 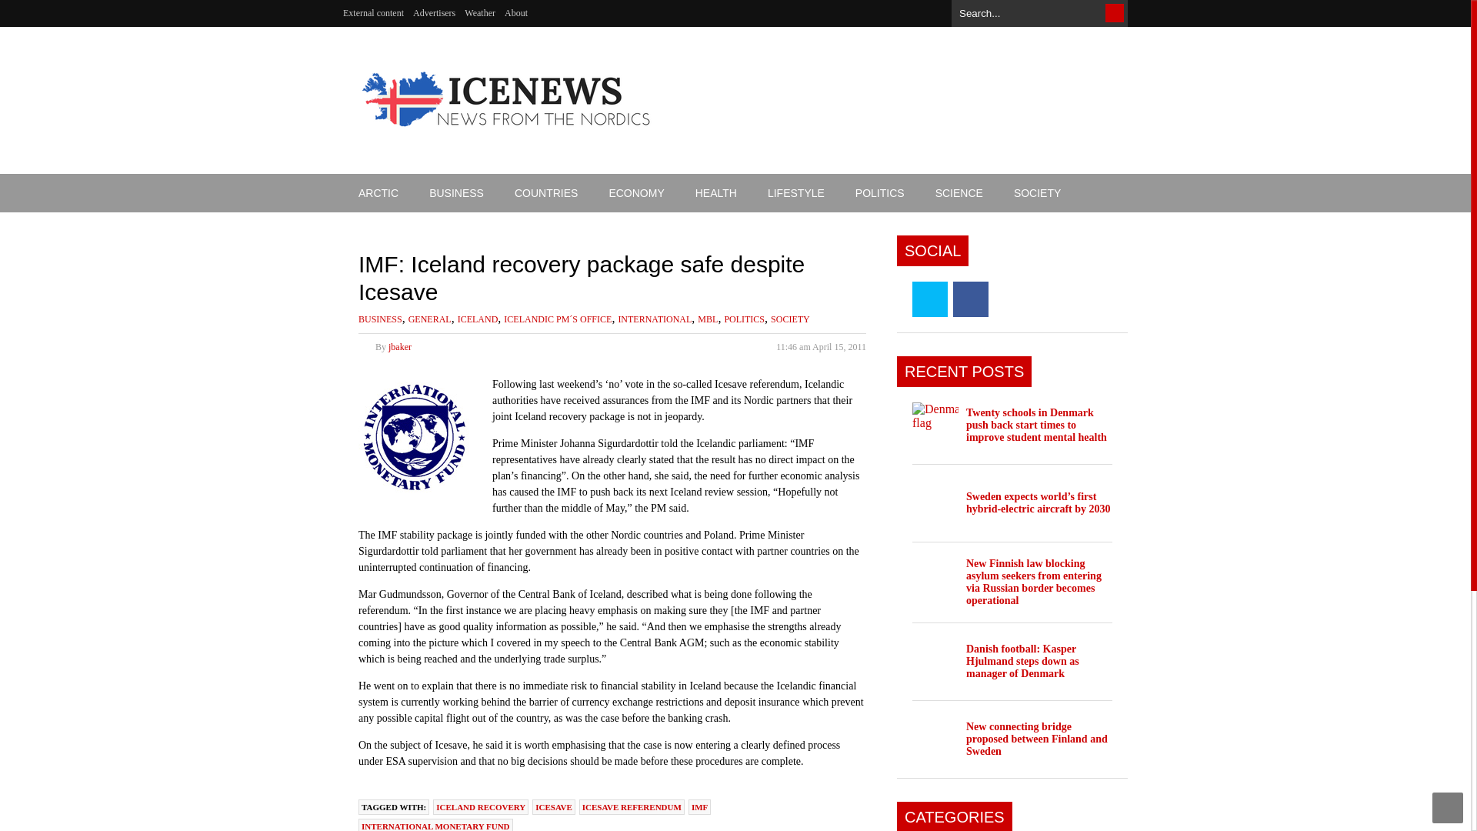 What do you see at coordinates (636, 192) in the screenshot?
I see `ECONOMY` at bounding box center [636, 192].